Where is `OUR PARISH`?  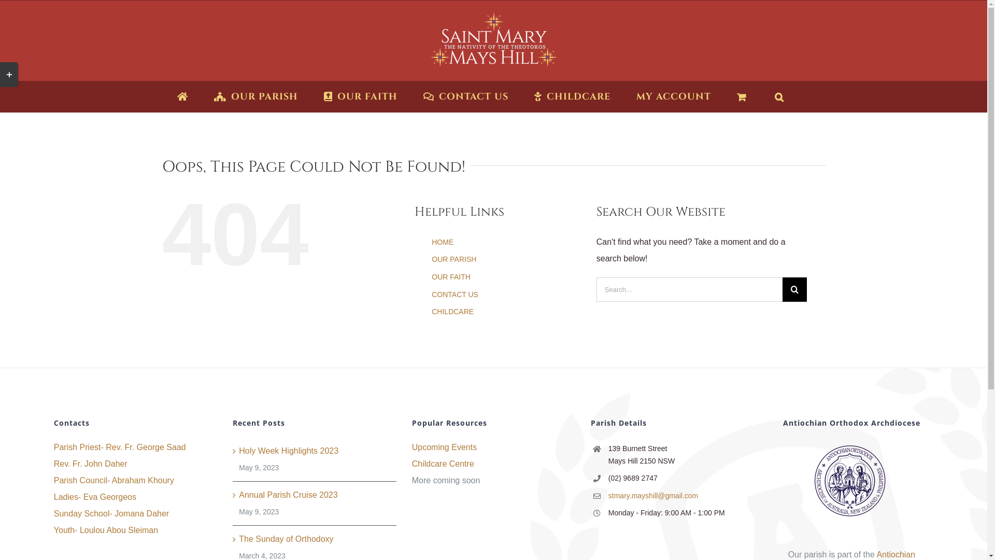
OUR PARISH is located at coordinates (454, 259).